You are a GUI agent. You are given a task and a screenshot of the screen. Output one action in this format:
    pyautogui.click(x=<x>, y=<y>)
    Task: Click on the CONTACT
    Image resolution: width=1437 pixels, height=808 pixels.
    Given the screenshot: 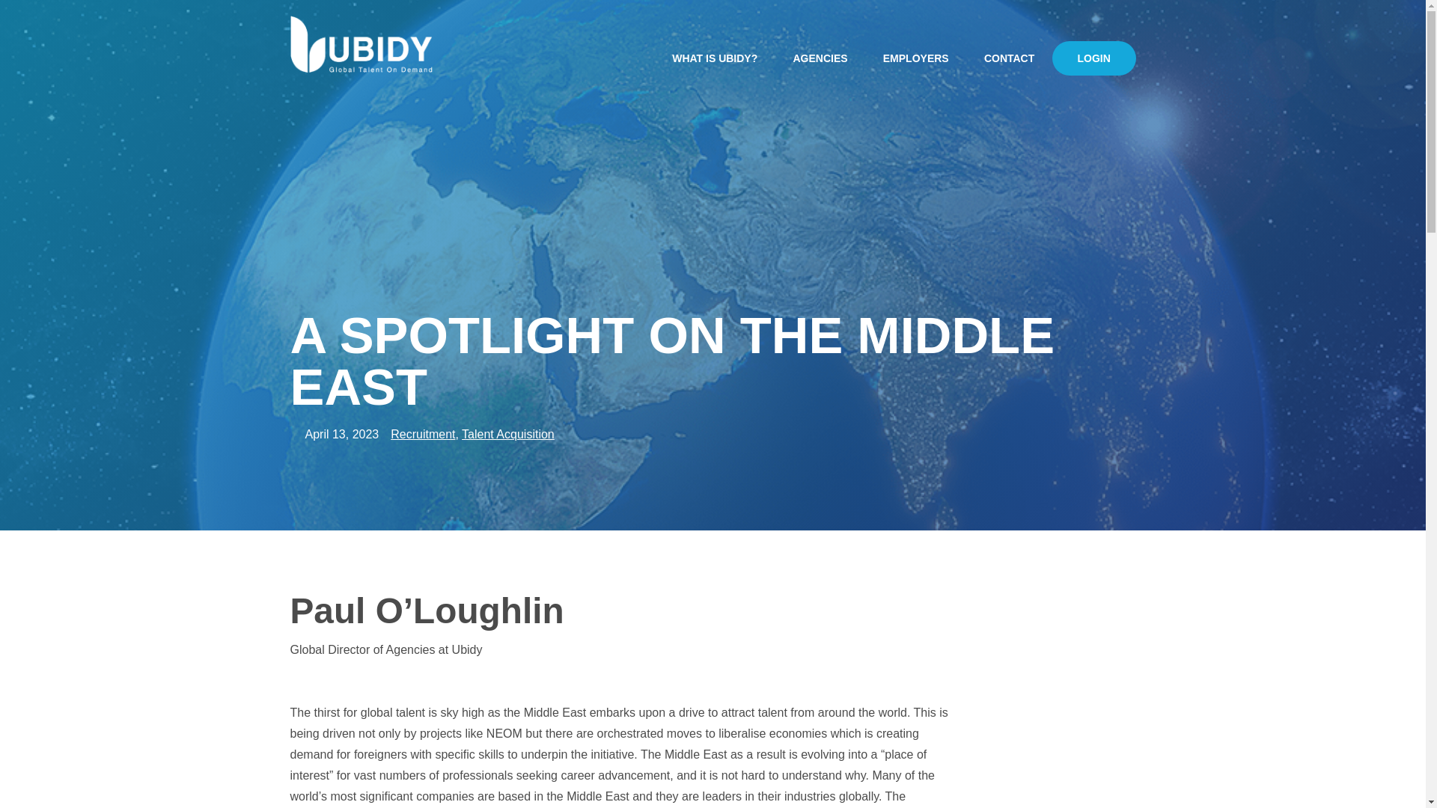 What is the action you would take?
    pyautogui.click(x=1009, y=41)
    